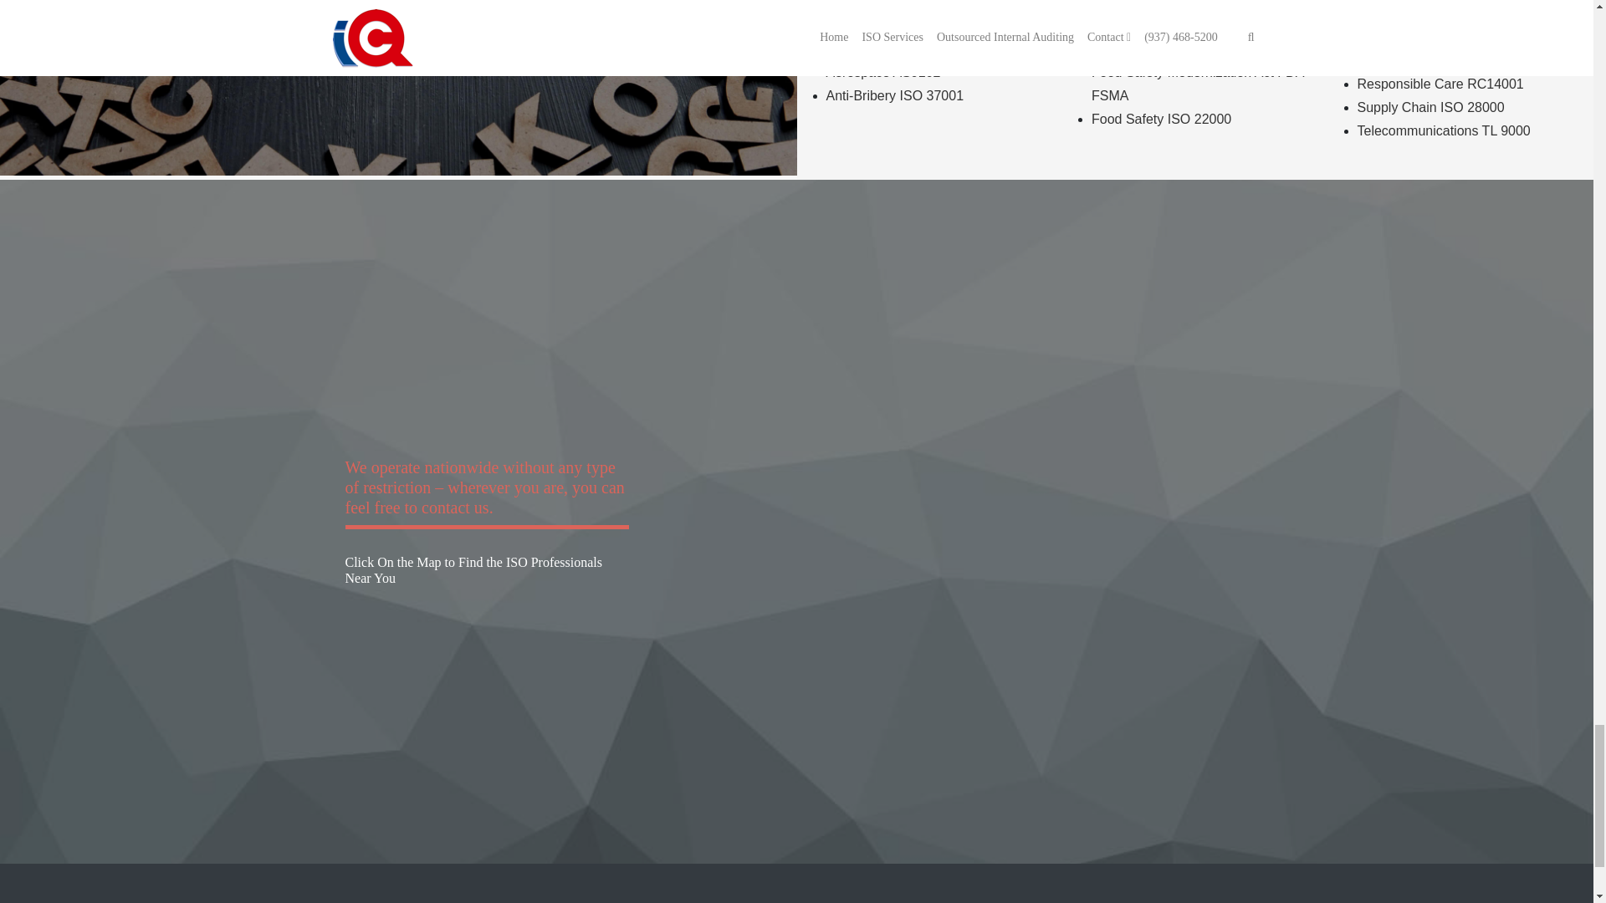 This screenshot has height=903, width=1606. What do you see at coordinates (883, 48) in the screenshot?
I see `Aerospace AS9101` at bounding box center [883, 48].